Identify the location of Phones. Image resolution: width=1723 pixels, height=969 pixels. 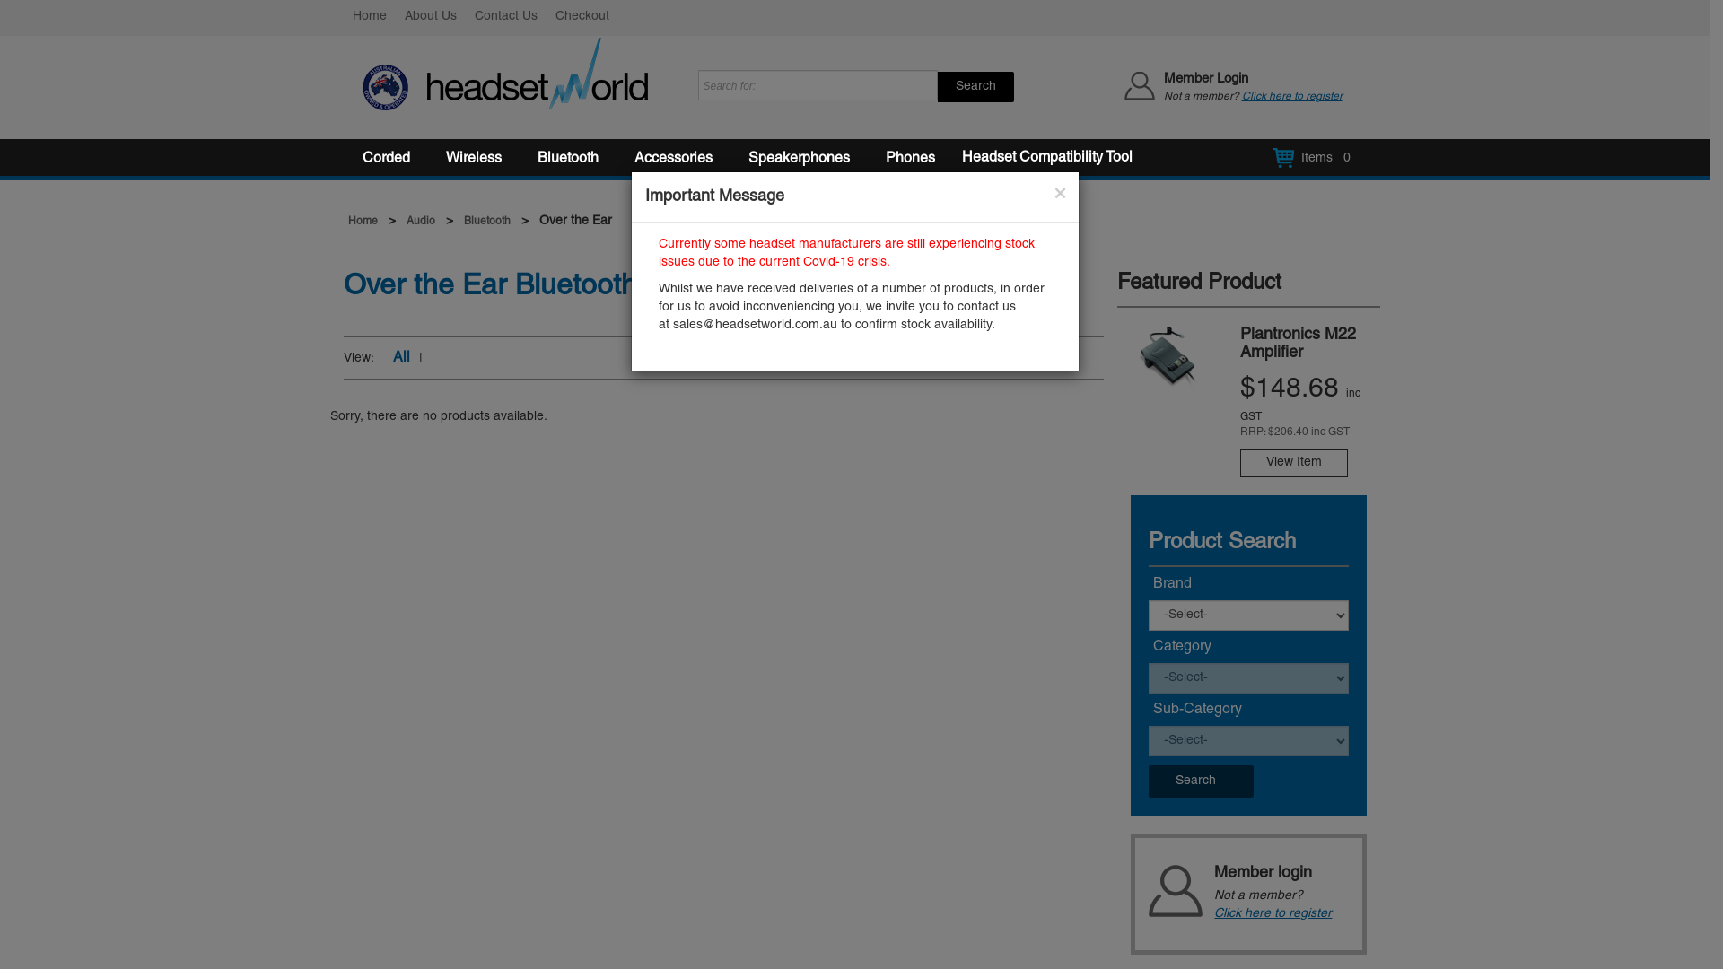
(910, 159).